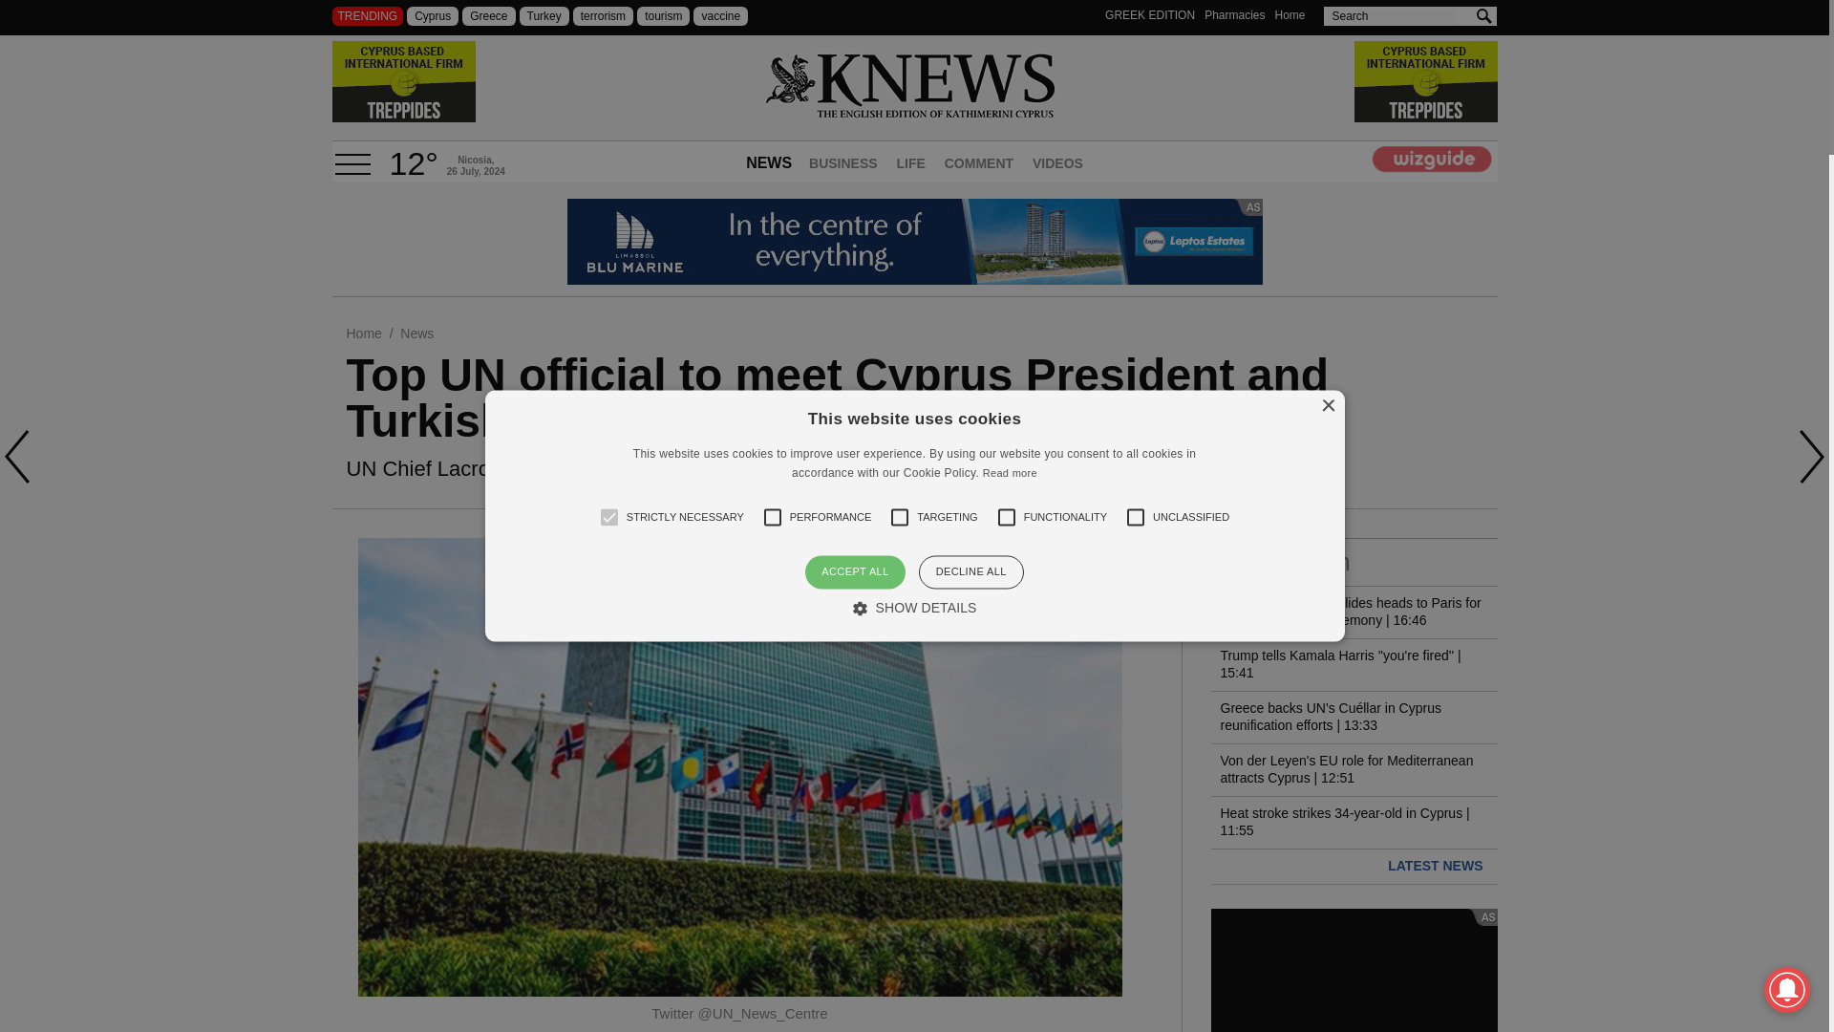 This screenshot has width=1834, height=1032. Describe the element at coordinates (979, 165) in the screenshot. I see `Comment` at that location.